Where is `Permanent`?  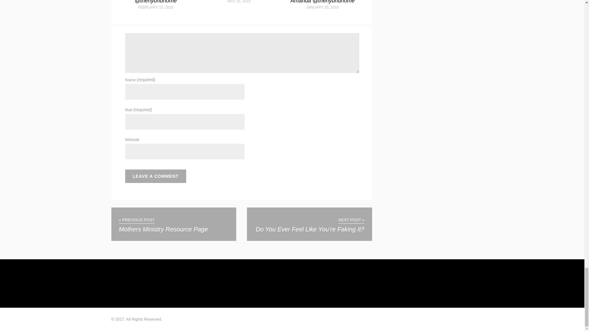
Permanent is located at coordinates (322, 2).